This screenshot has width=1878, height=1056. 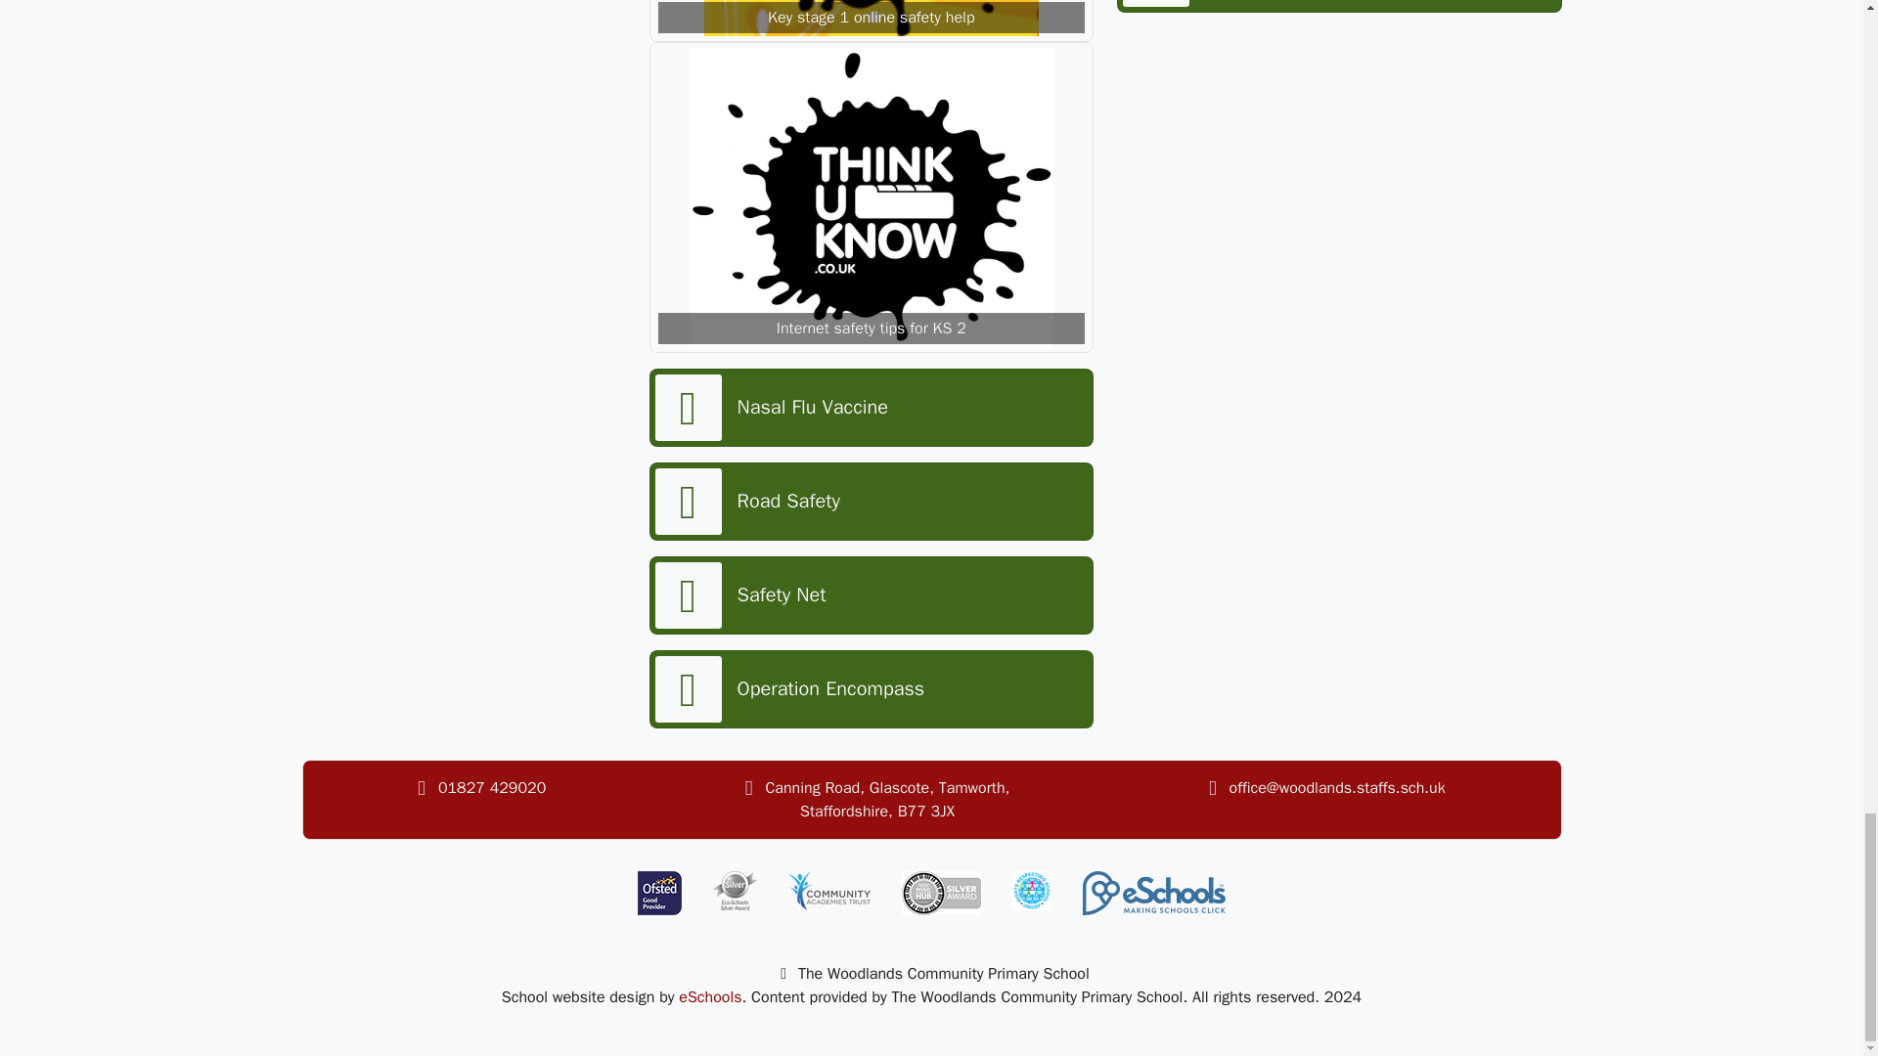 I want to click on Music Education Hub Silver, so click(x=941, y=894).